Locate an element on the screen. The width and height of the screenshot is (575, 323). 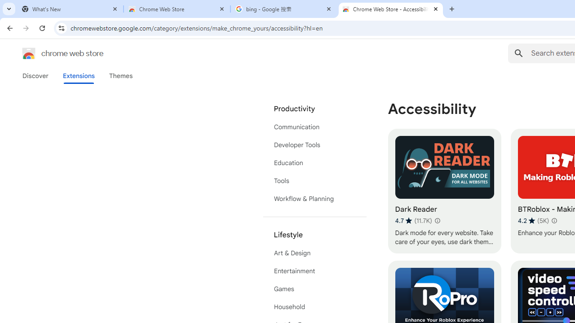
Entertainment is located at coordinates (314, 271).